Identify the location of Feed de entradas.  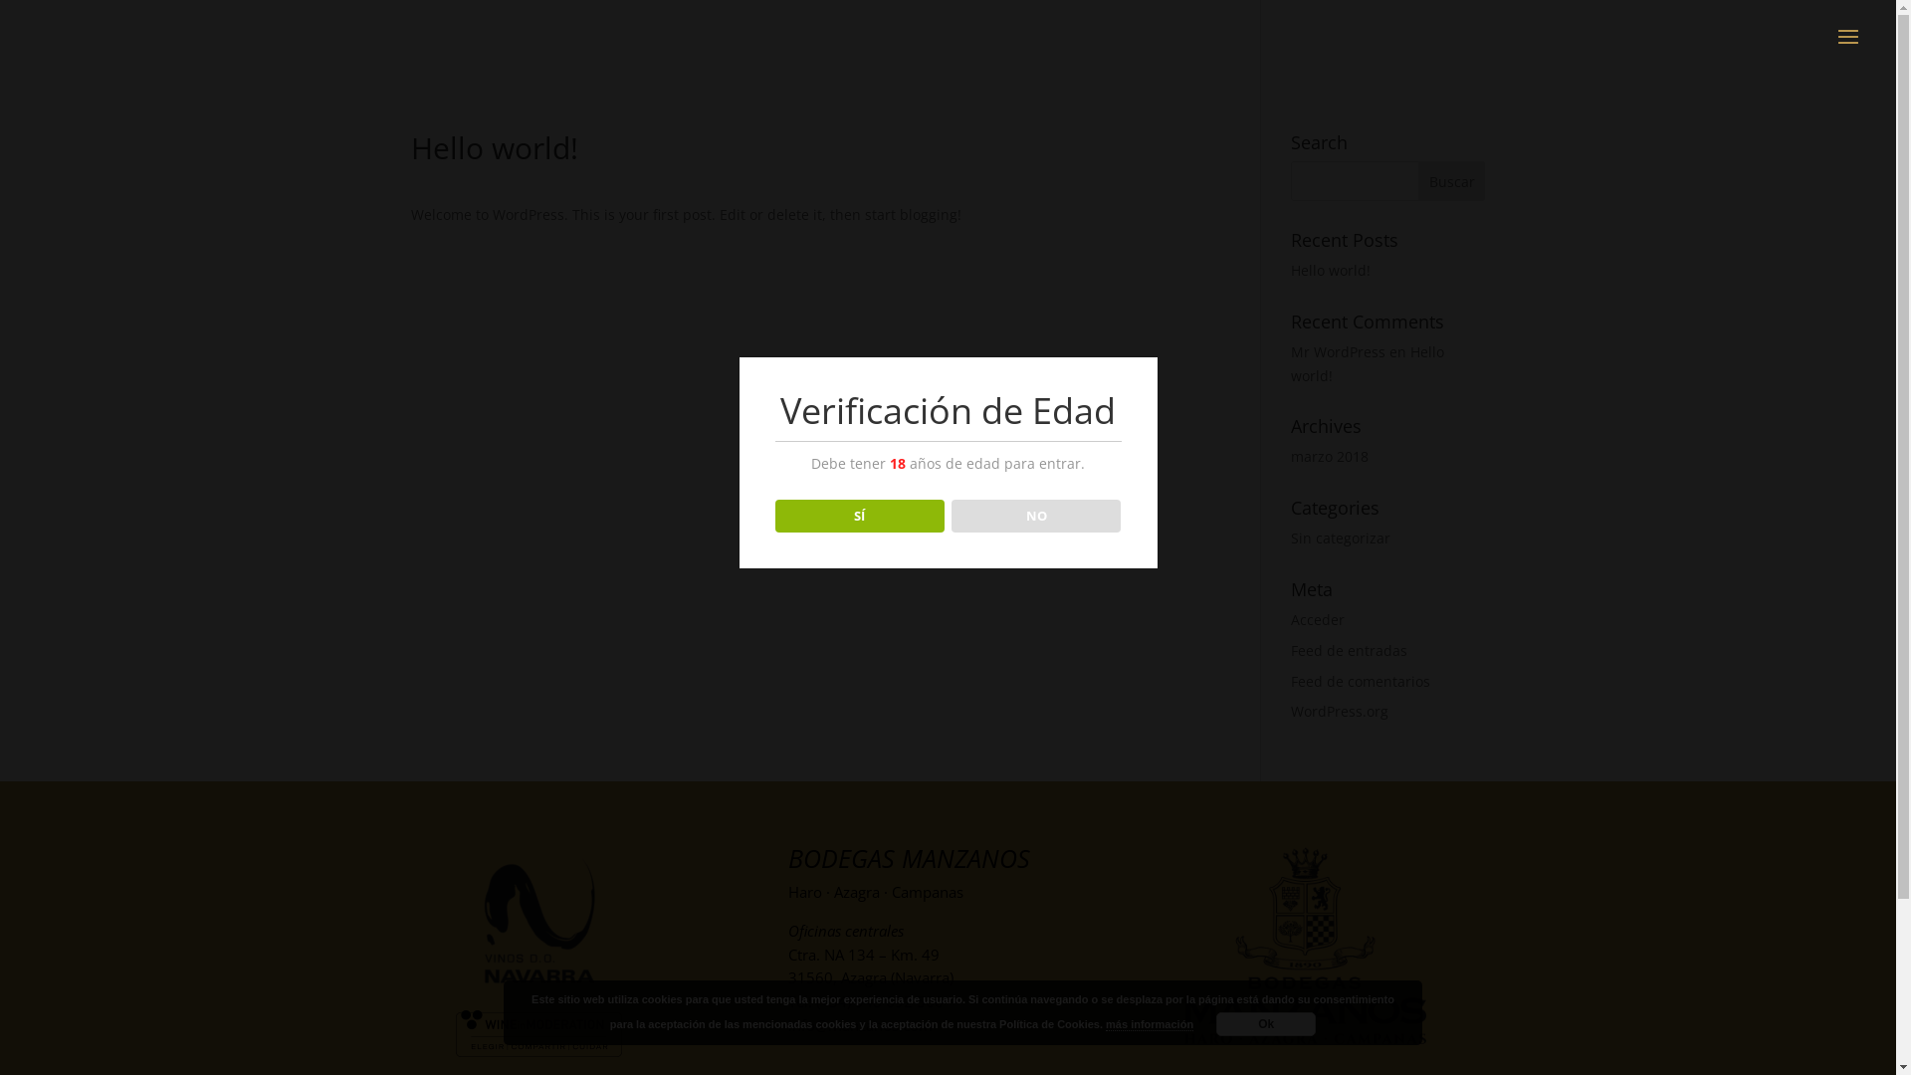
(1350, 651).